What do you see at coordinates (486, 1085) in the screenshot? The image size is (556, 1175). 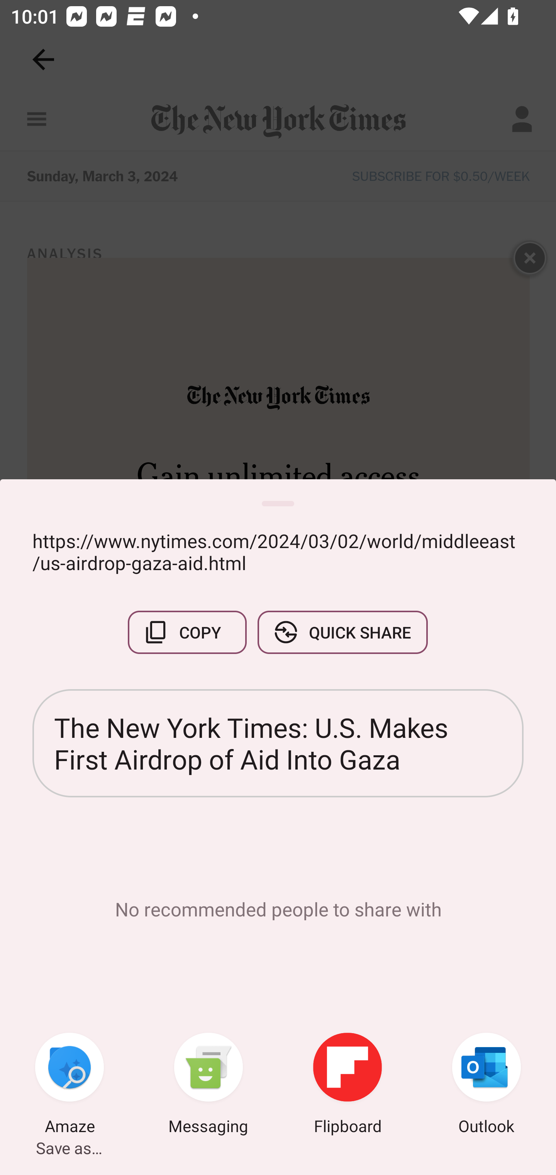 I see `Outlook` at bounding box center [486, 1085].